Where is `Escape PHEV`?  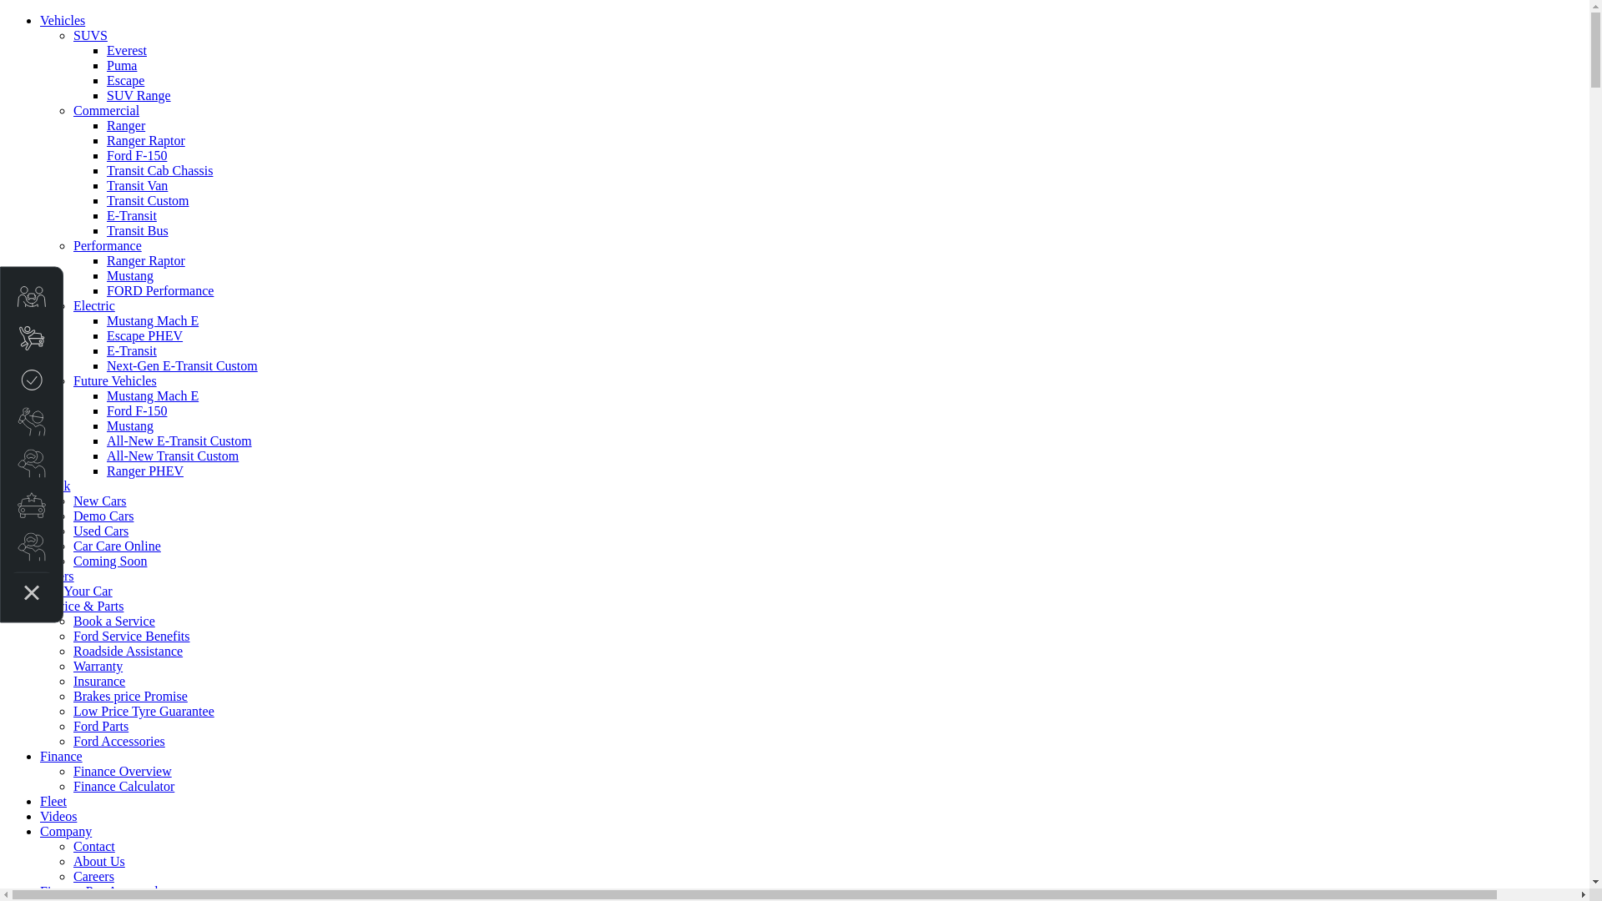 Escape PHEV is located at coordinates (145, 335).